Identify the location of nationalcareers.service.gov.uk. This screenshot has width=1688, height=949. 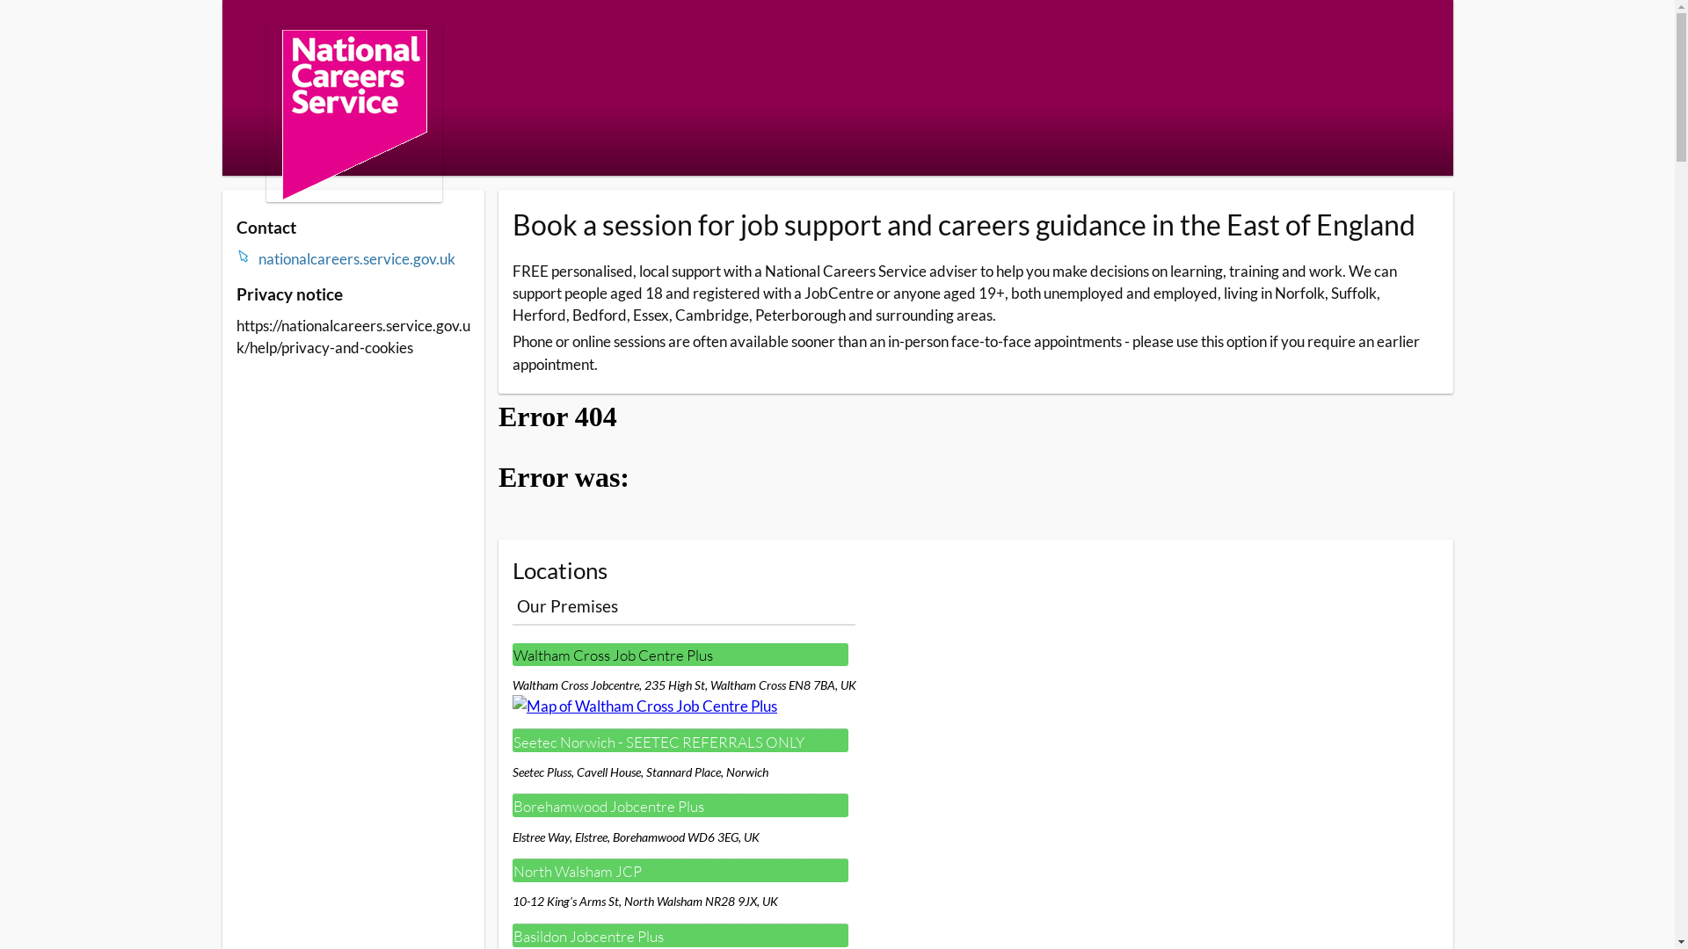
(365, 258).